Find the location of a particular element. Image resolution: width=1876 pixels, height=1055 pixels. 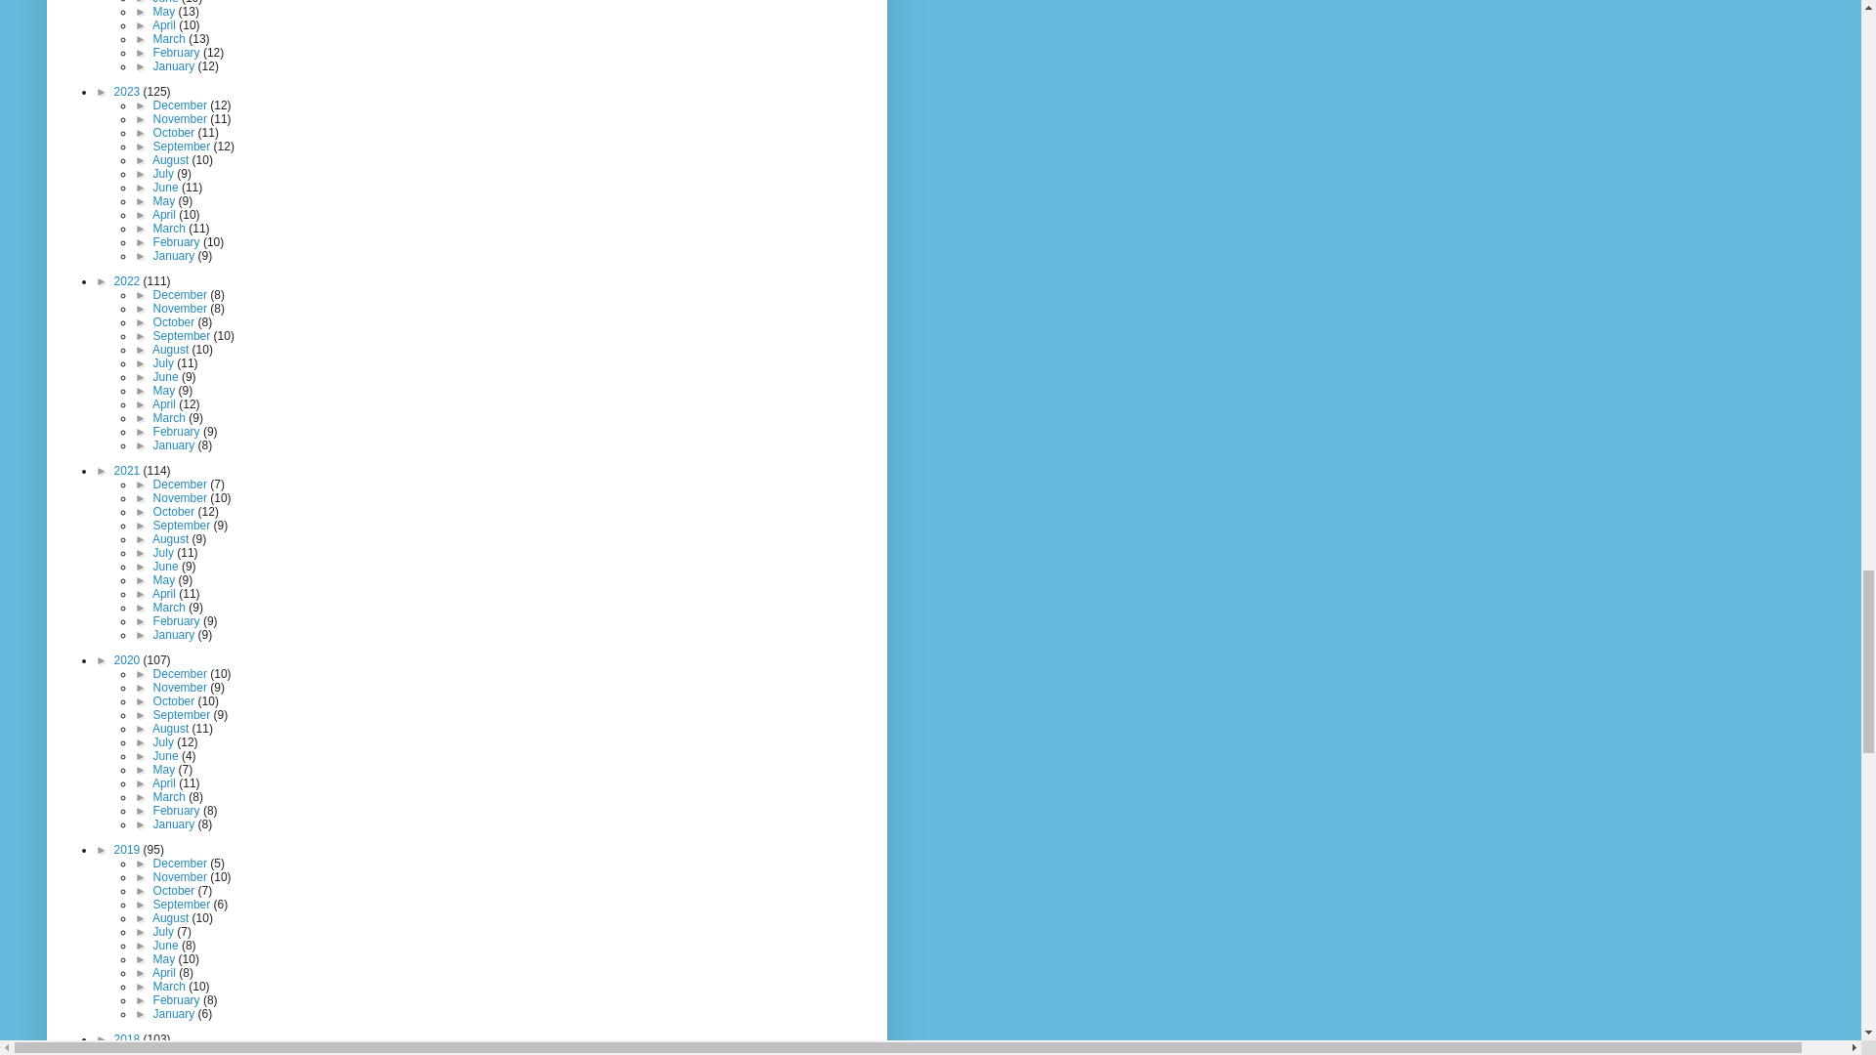

March is located at coordinates (171, 39).